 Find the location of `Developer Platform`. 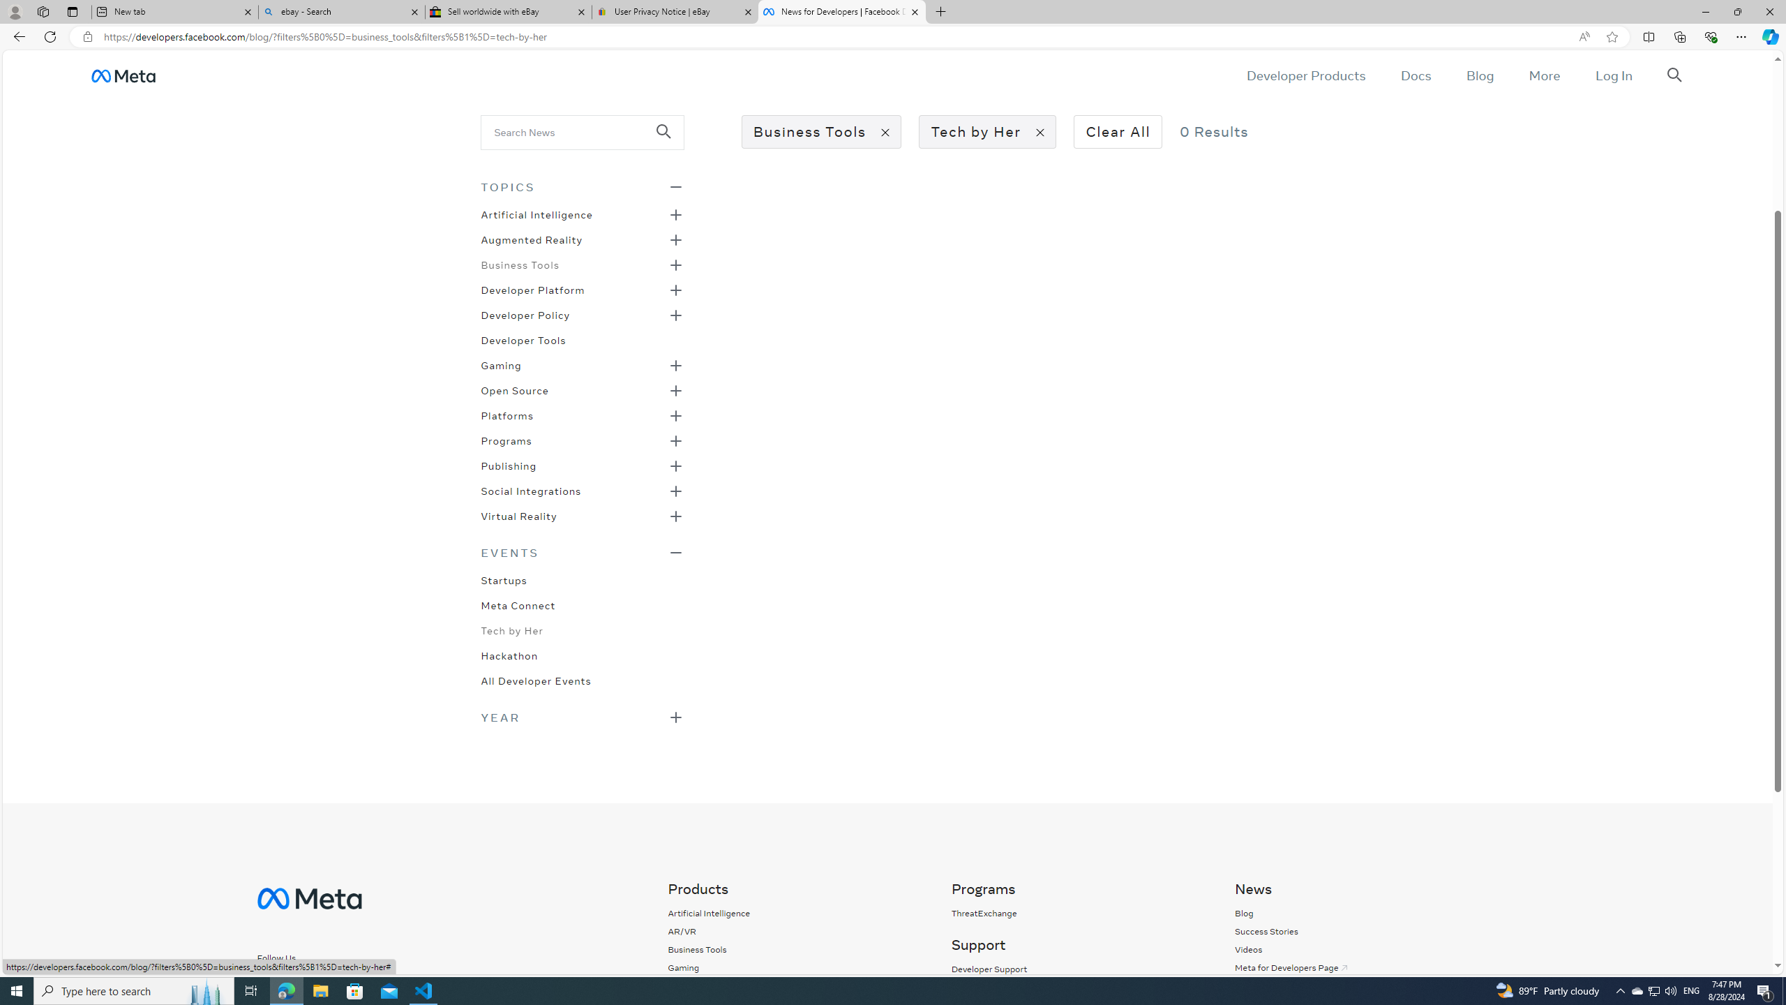

Developer Platform is located at coordinates (533, 289).